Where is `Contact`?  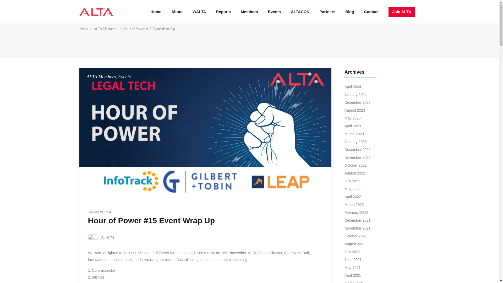
Contact is located at coordinates (371, 12).